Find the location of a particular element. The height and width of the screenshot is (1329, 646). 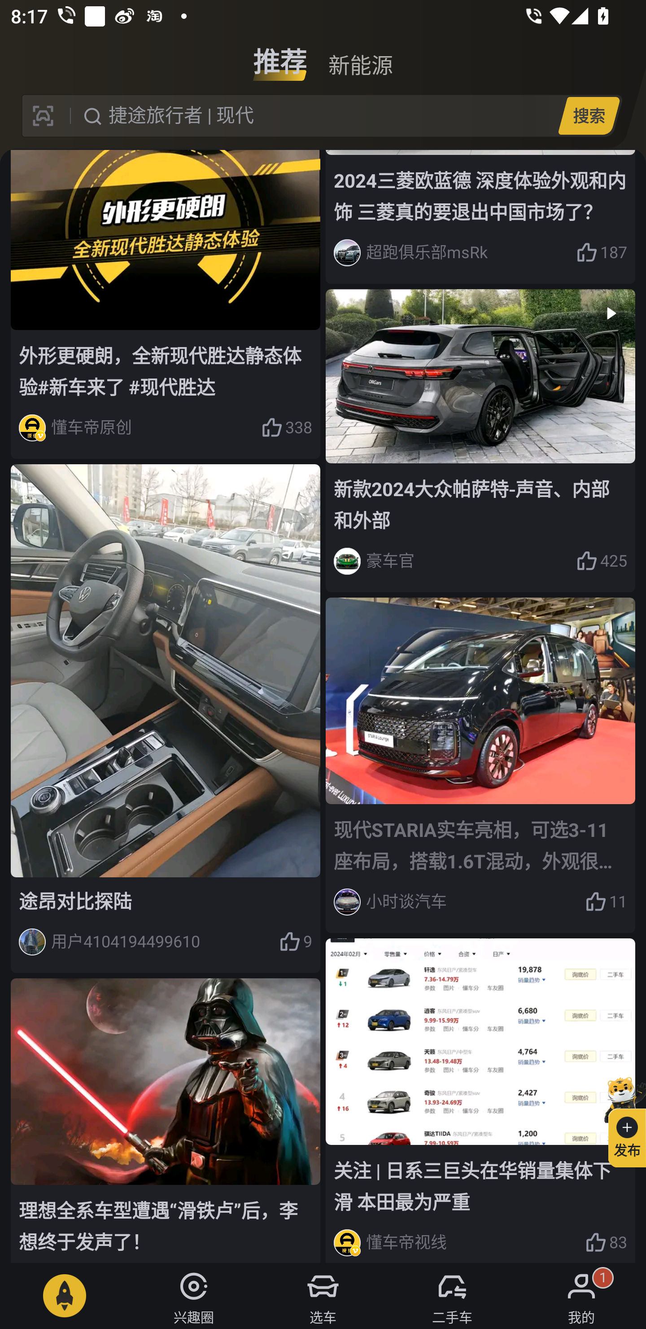

关注 | 日系三巨头在华销量集体下滑 本田最为严重 懂车帝视线 83 is located at coordinates (480, 1100).